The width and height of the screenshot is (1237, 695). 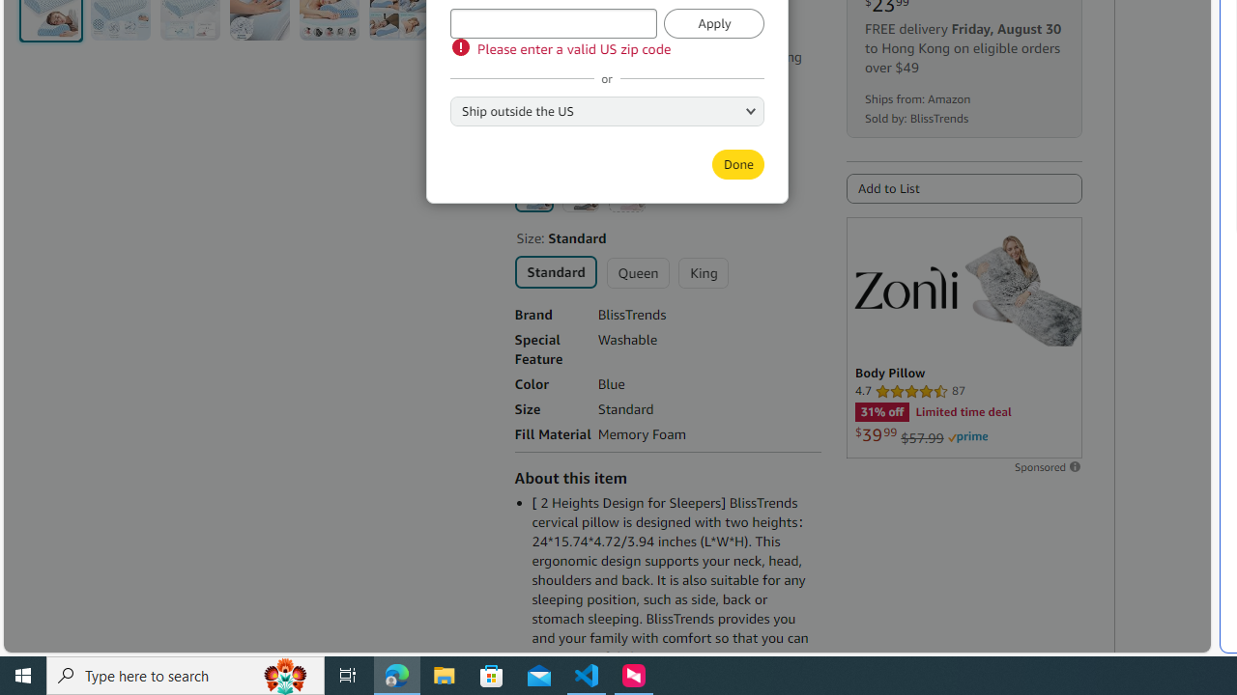 What do you see at coordinates (964, 338) in the screenshot?
I see `Sponsored ad` at bounding box center [964, 338].